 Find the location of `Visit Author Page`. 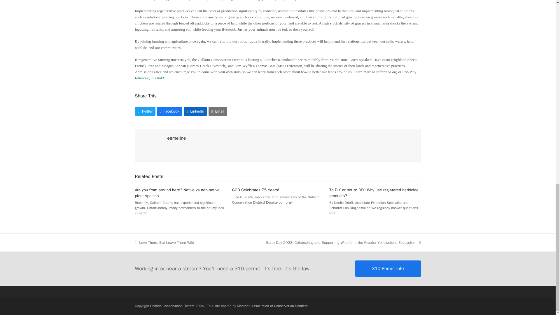

Visit Author Page is located at coordinates (177, 138).